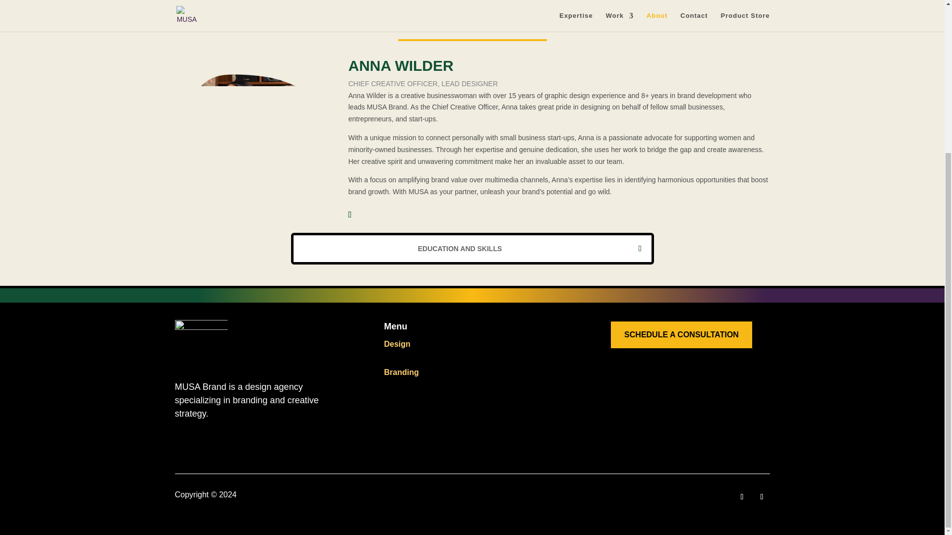  Describe the element at coordinates (762, 497) in the screenshot. I see `Follow on Pinterest` at that location.